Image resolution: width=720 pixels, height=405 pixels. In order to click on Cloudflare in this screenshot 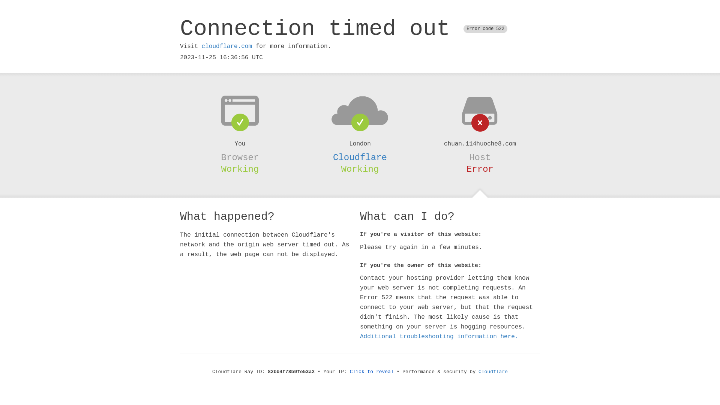, I will do `click(360, 157)`.